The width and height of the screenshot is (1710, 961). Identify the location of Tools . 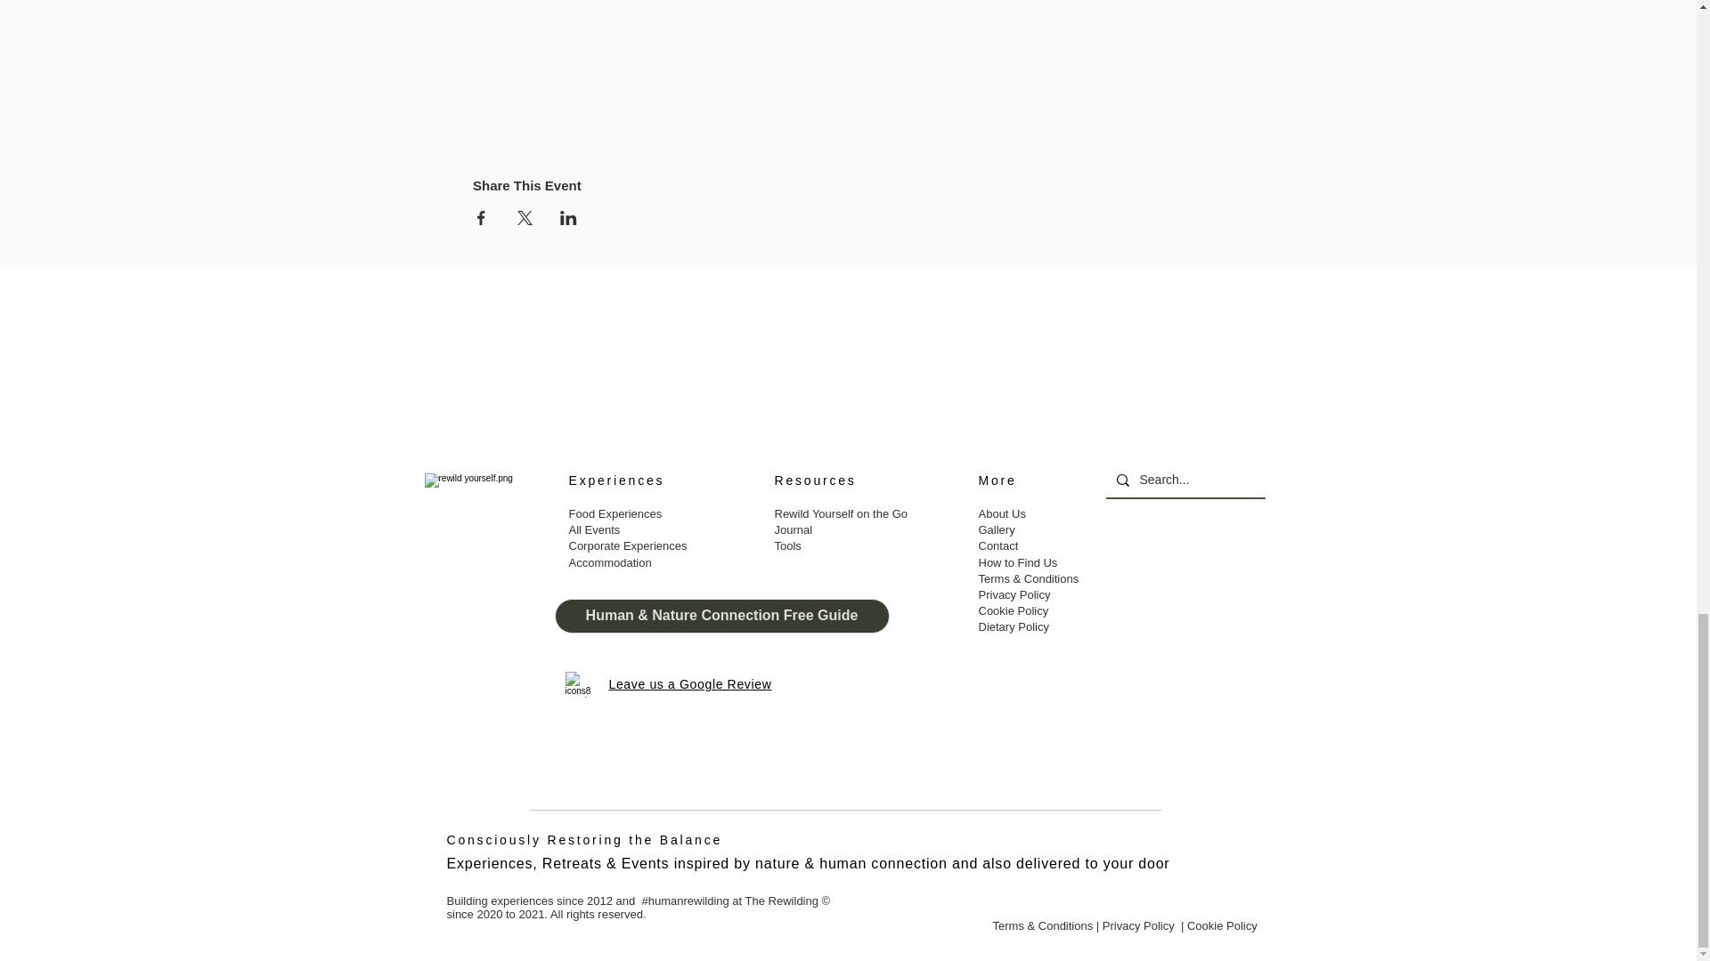
(789, 545).